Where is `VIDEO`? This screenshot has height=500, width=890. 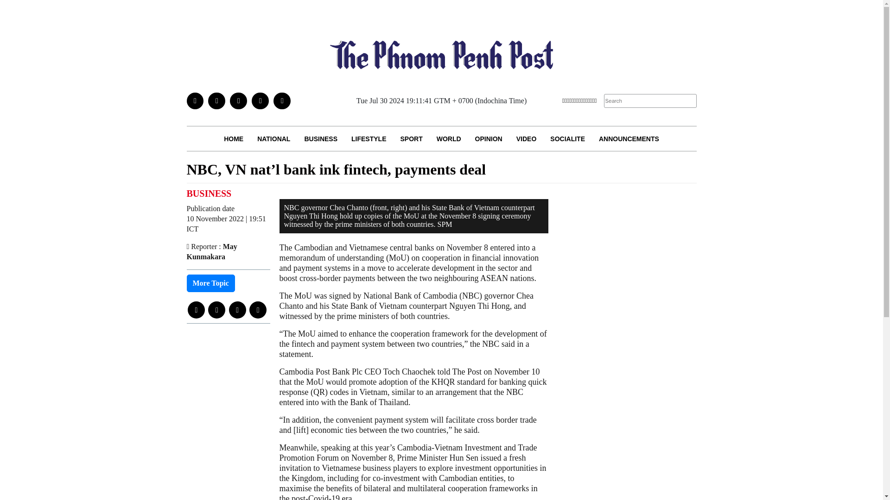 VIDEO is located at coordinates (527, 139).